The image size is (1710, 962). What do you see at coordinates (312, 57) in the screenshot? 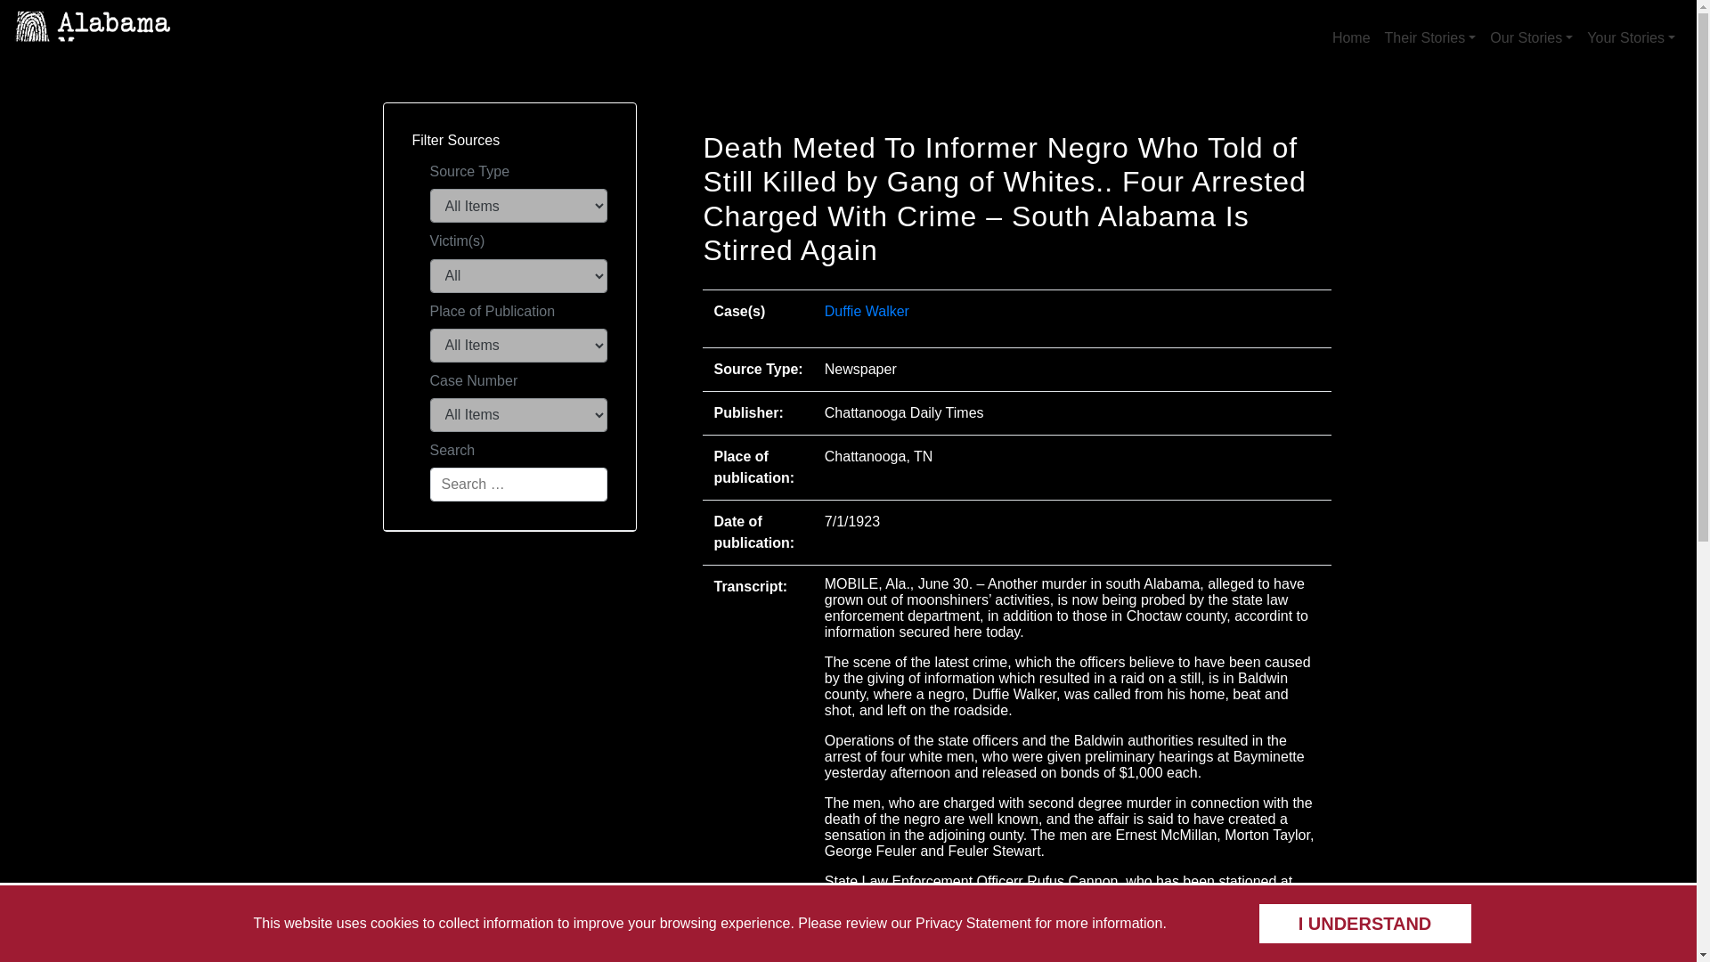
I see `Alabama Memory` at bounding box center [312, 57].